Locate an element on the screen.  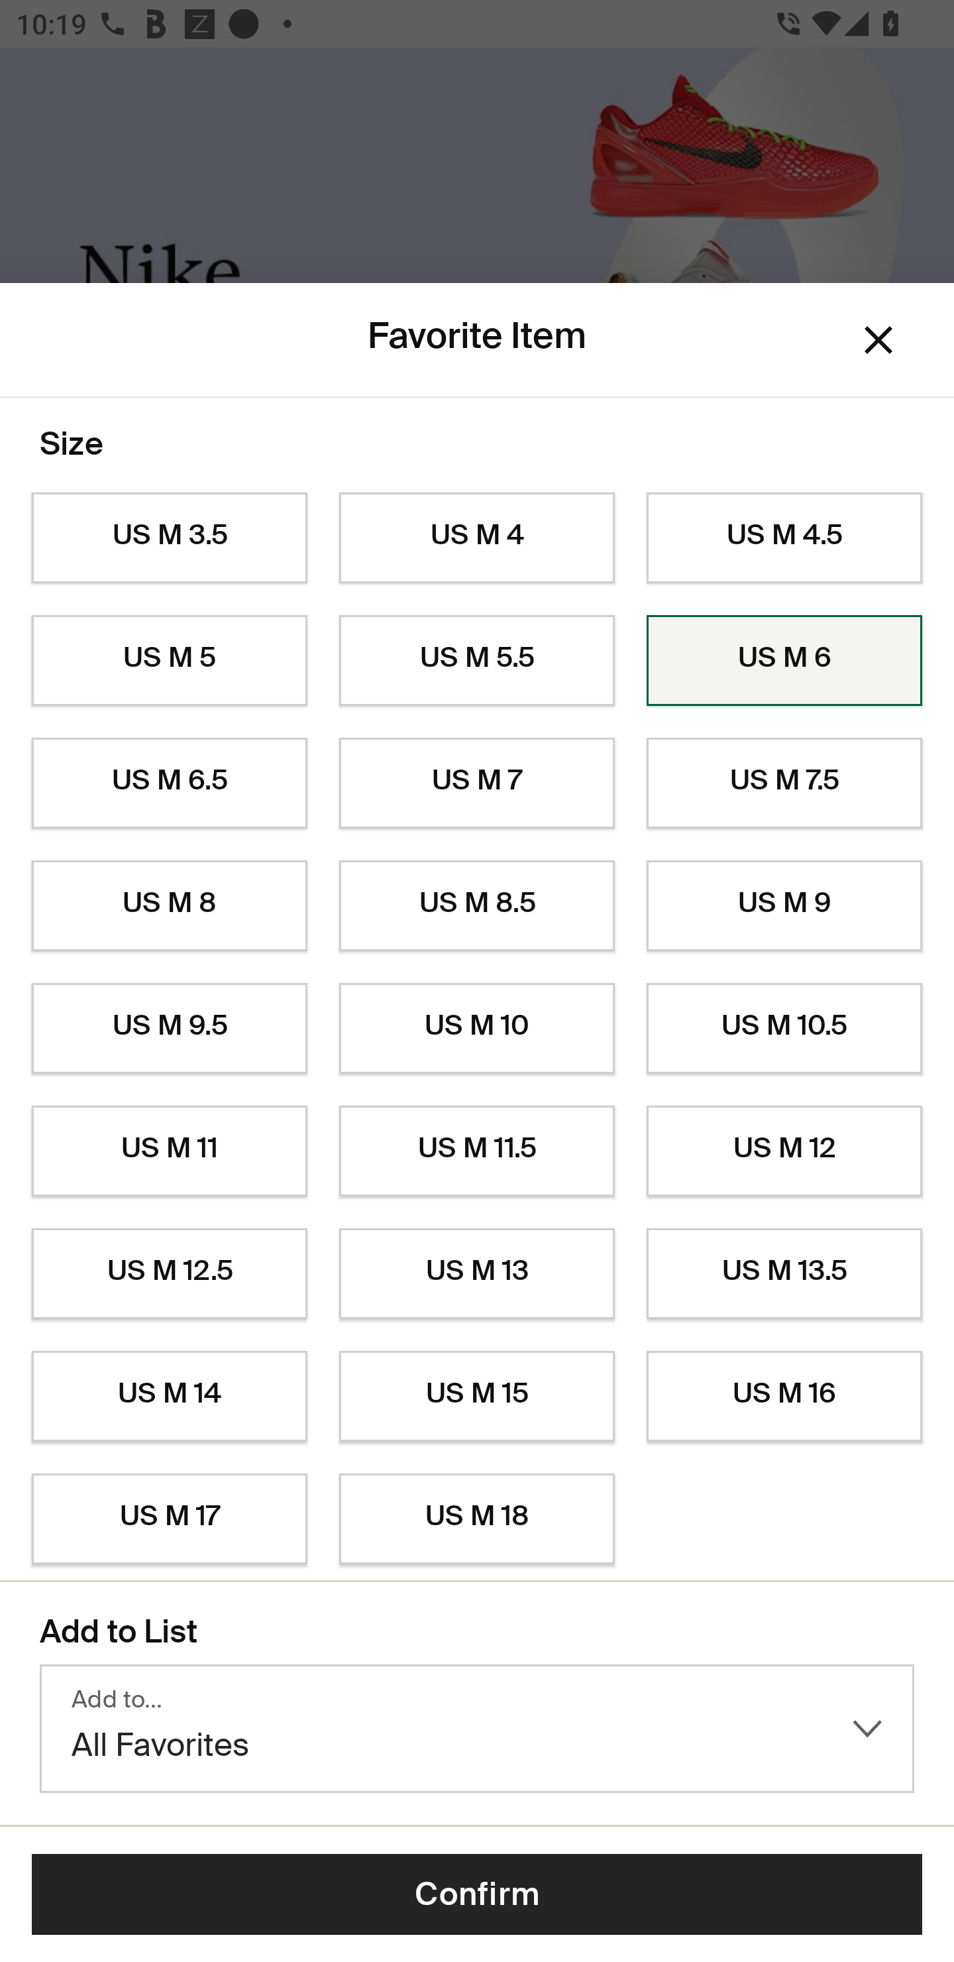
US M 10.5 is located at coordinates (784, 1029).